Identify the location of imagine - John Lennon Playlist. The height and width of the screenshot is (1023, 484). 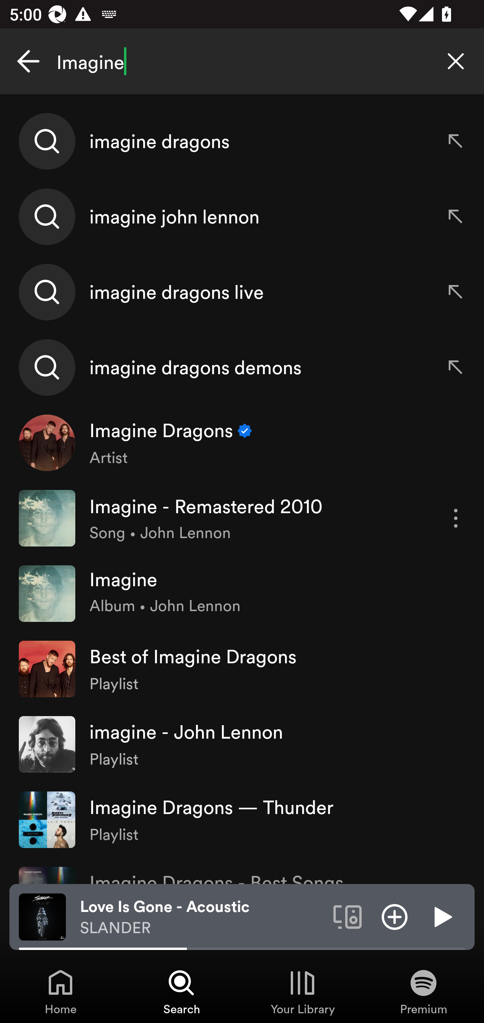
(242, 744).